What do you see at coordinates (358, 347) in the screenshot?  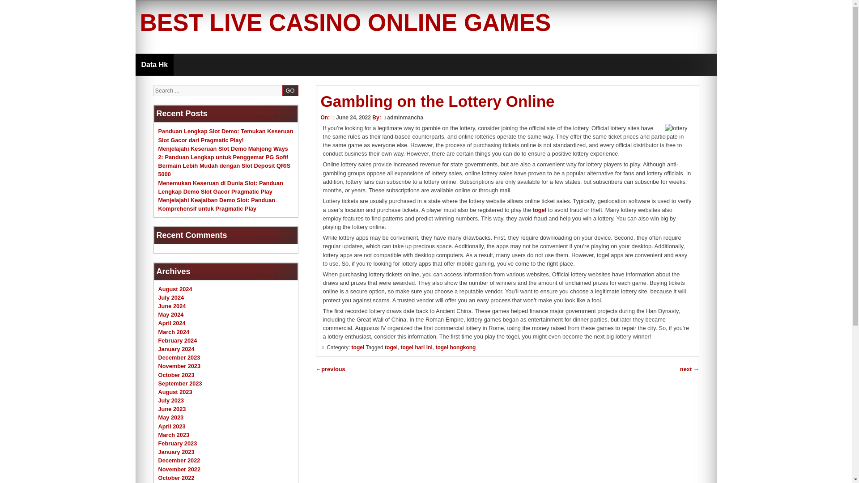 I see `togel` at bounding box center [358, 347].